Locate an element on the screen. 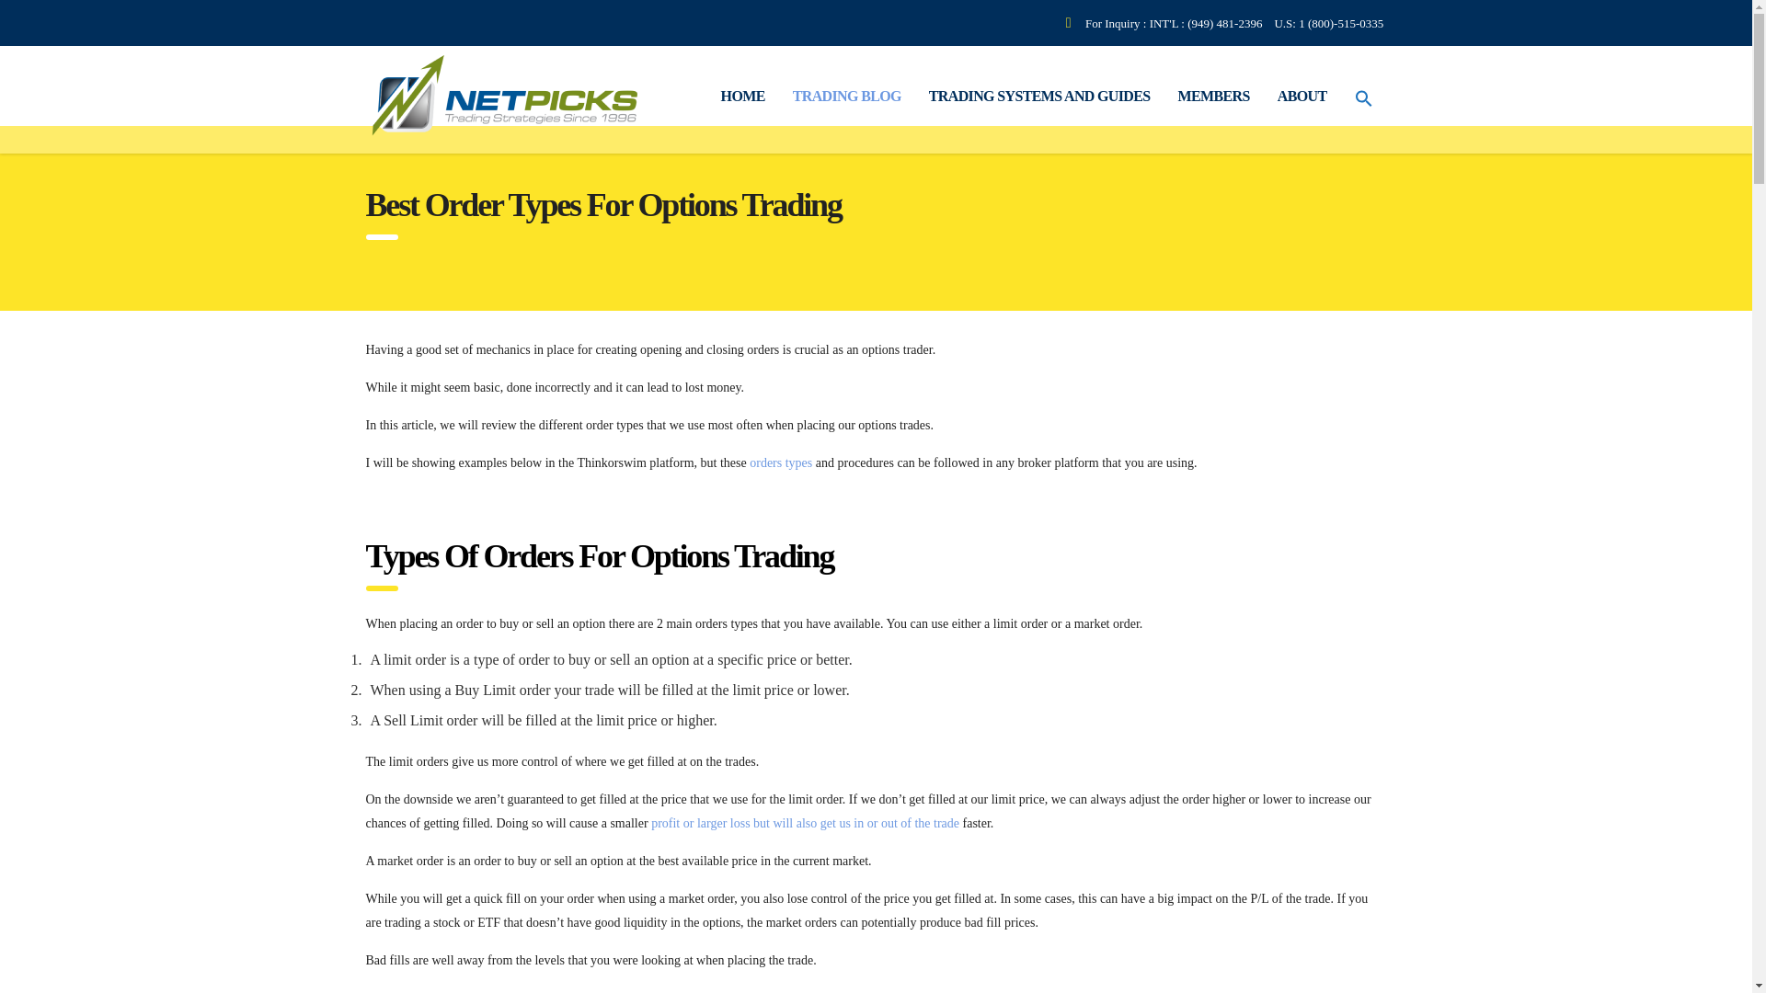 Image resolution: width=1766 pixels, height=993 pixels. HOME is located at coordinates (743, 97).